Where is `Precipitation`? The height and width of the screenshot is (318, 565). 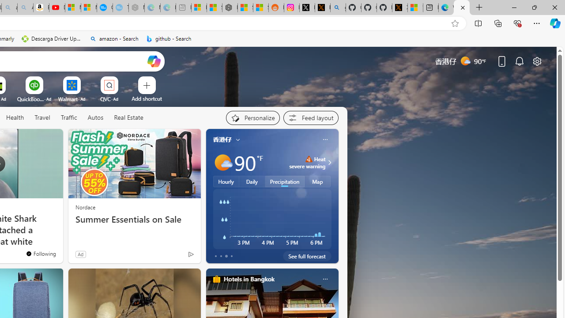 Precipitation is located at coordinates (285, 182).